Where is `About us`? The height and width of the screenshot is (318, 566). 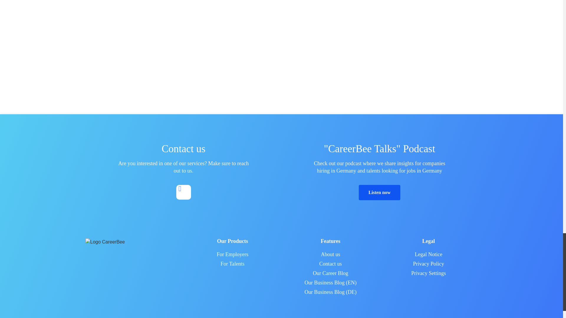
About us is located at coordinates (330, 254).